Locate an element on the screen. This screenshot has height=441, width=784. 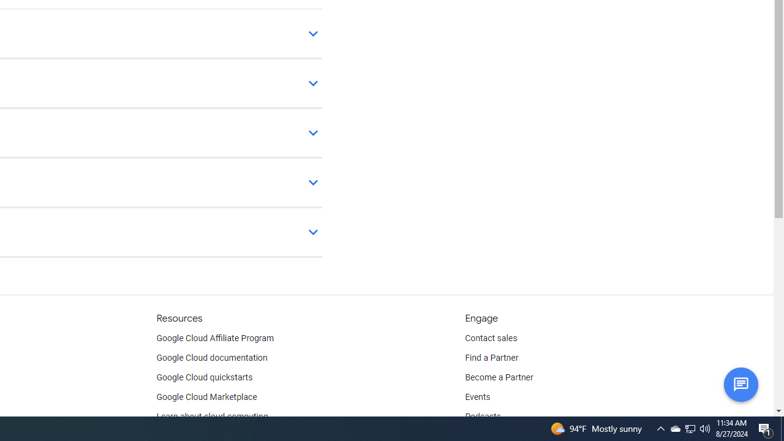
Google Cloud quickstarts is located at coordinates (205, 377).